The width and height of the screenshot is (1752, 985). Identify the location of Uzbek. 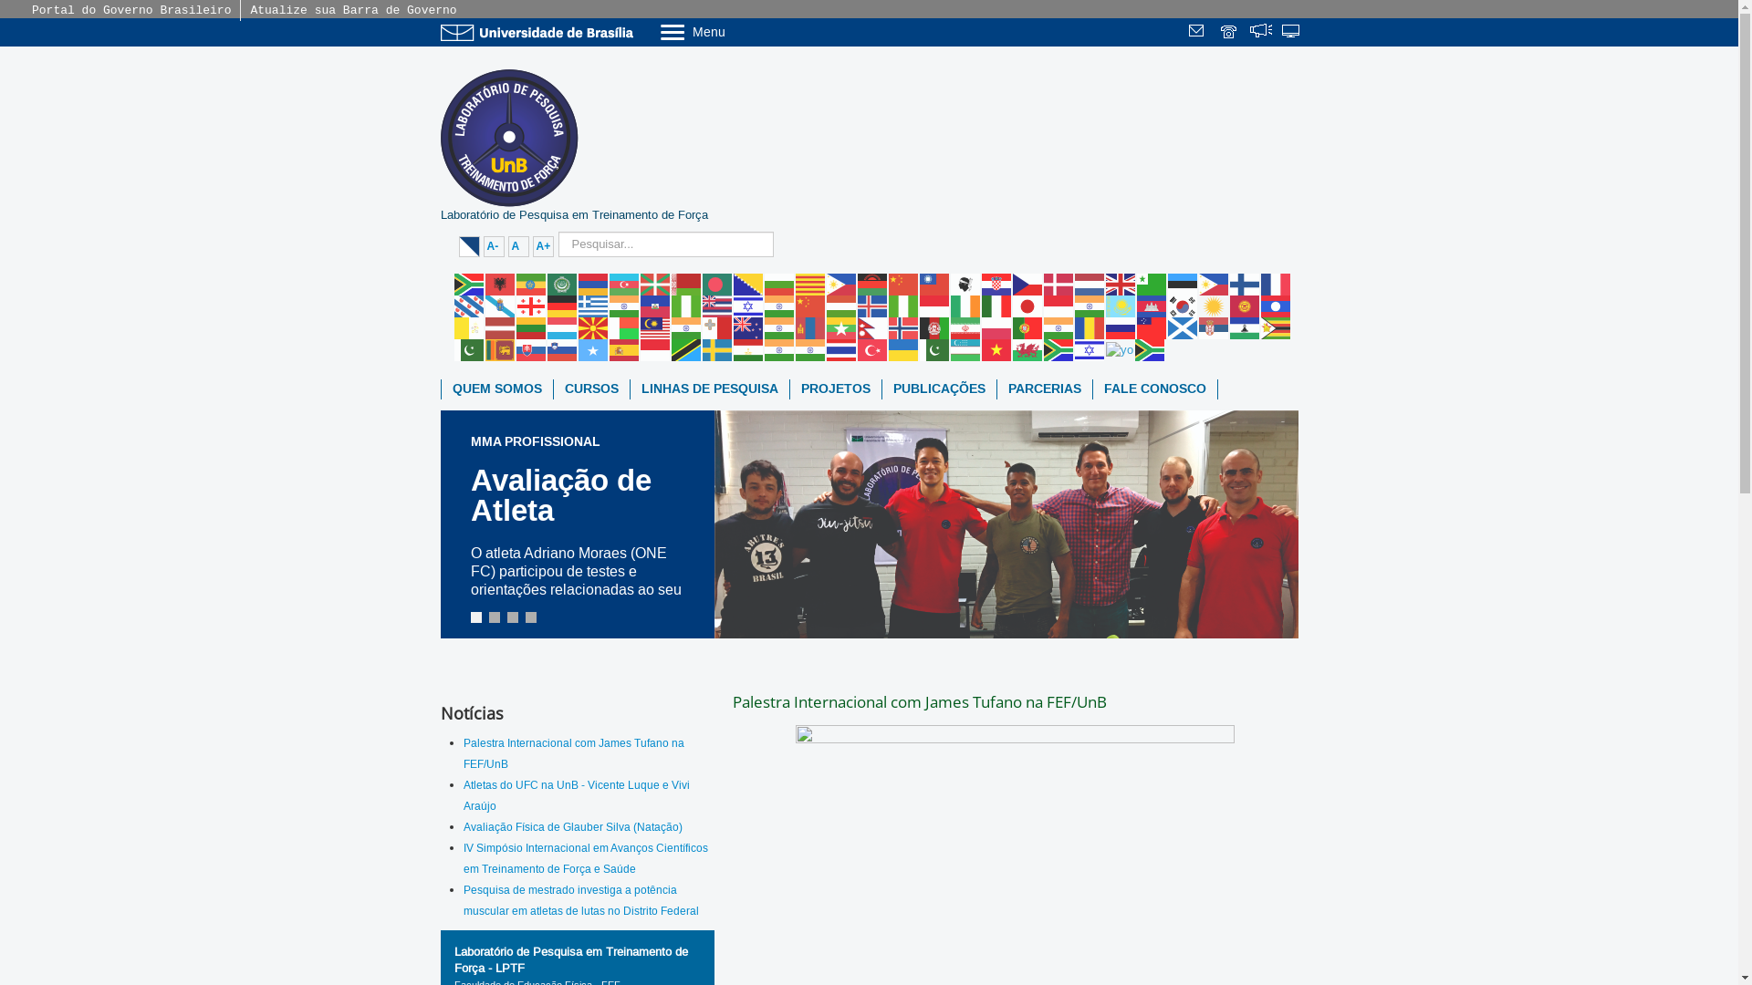
(966, 349).